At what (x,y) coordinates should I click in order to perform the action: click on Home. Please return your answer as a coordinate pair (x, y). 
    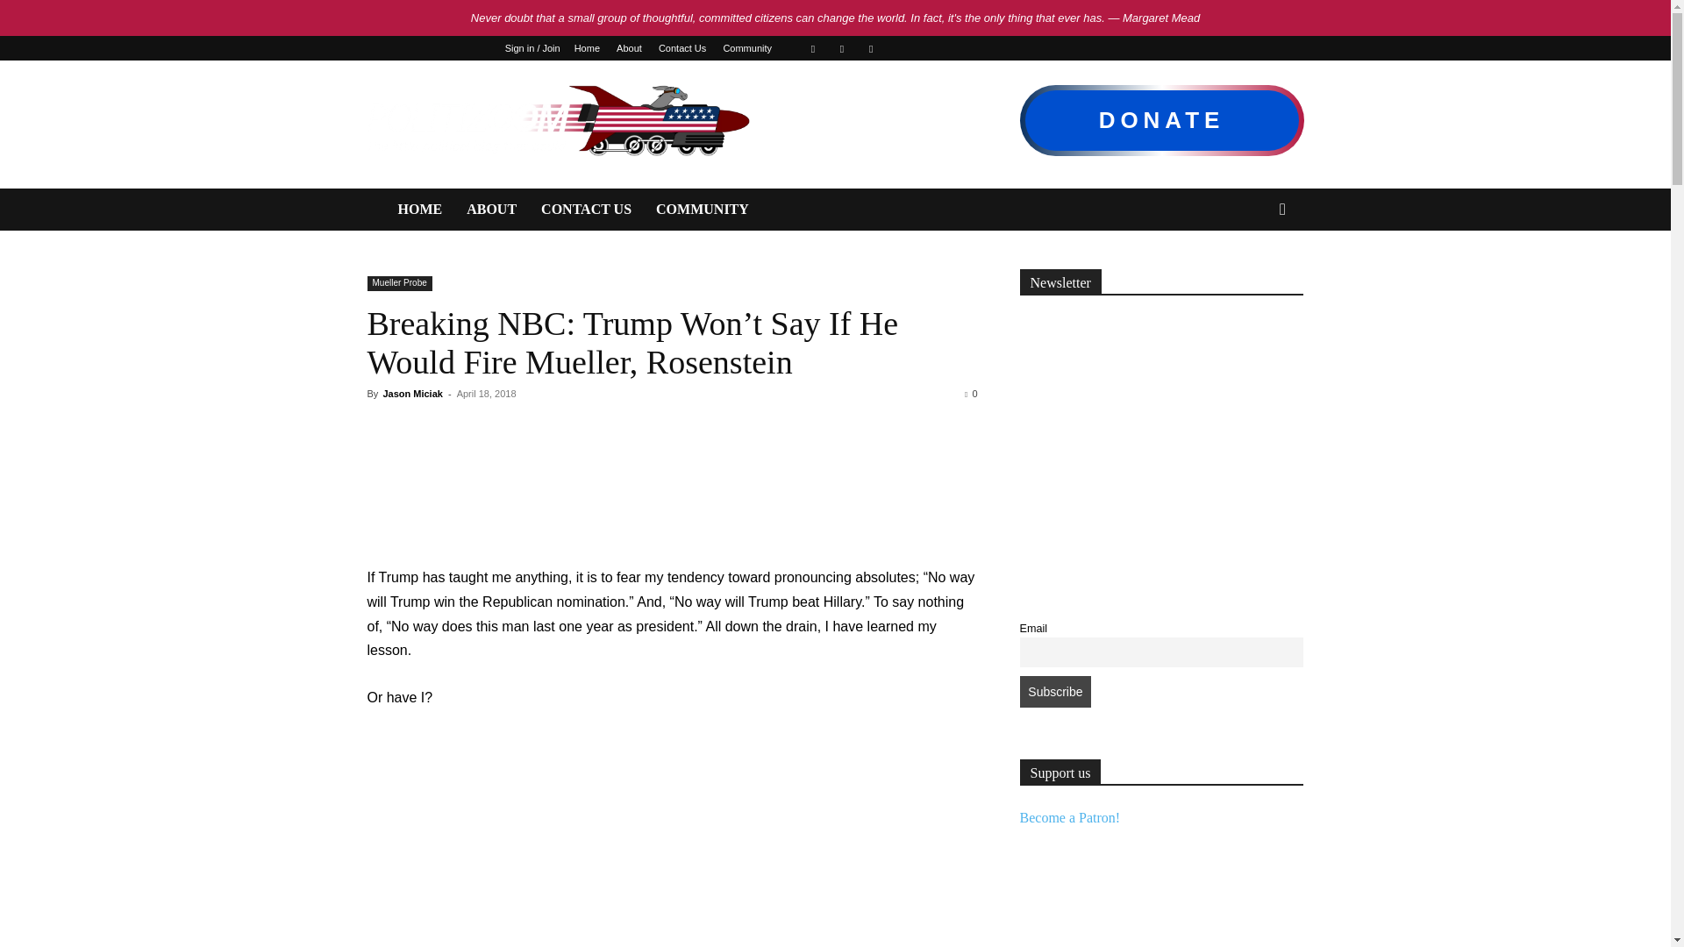
    Looking at the image, I should click on (586, 47).